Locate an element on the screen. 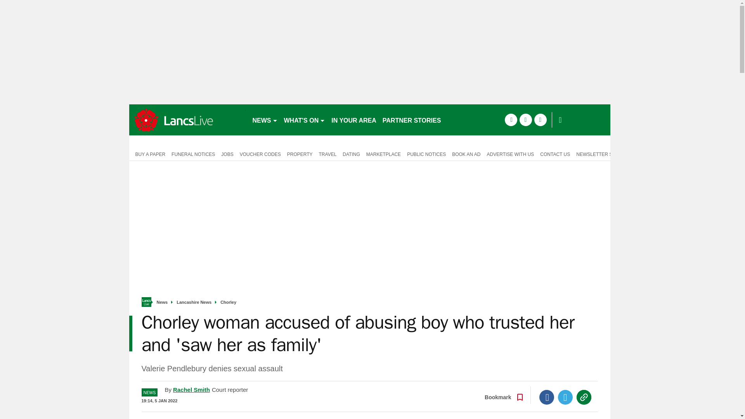  MARKETPLACE is located at coordinates (383, 154).